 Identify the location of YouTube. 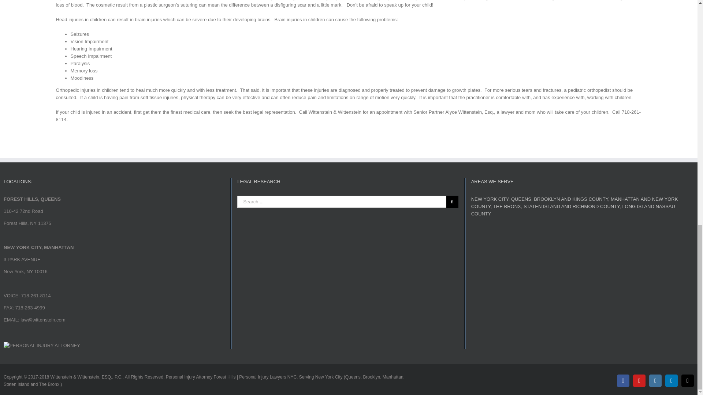
(639, 380).